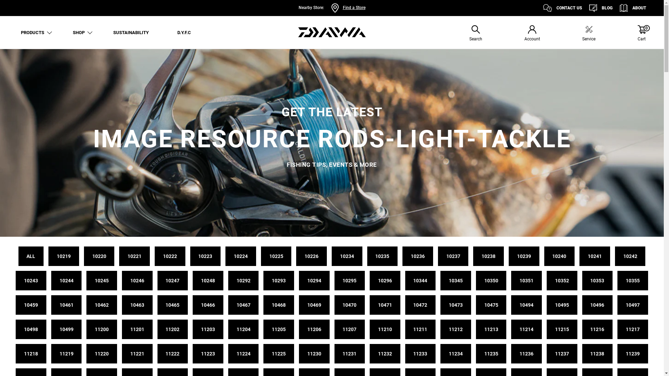  Describe the element at coordinates (102, 354) in the screenshot. I see `11220` at that location.